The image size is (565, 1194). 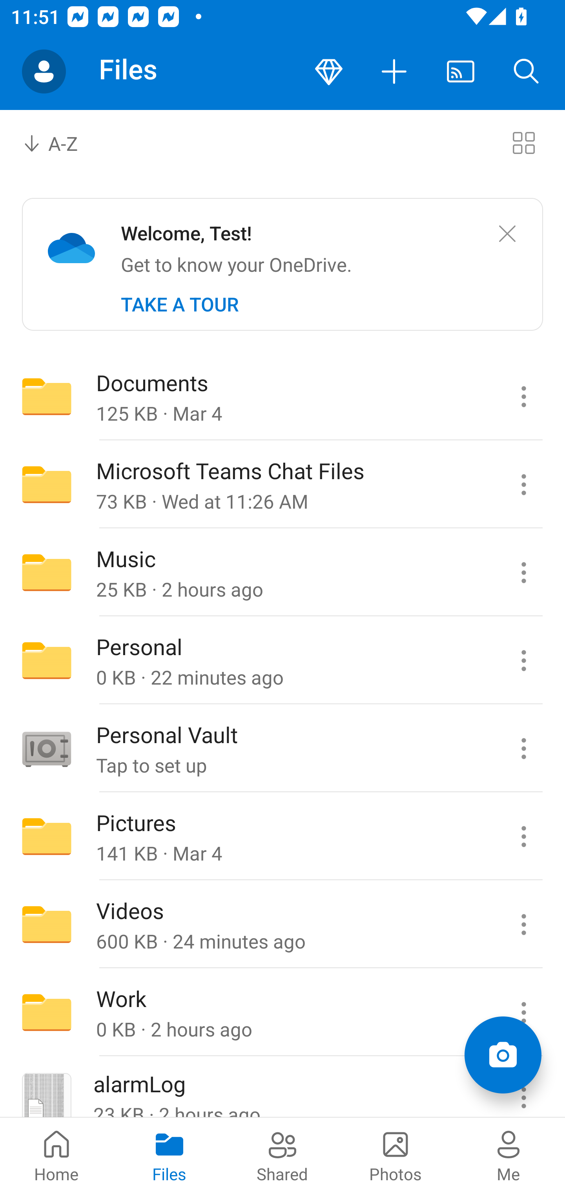 What do you see at coordinates (395, 71) in the screenshot?
I see `More actions button` at bounding box center [395, 71].